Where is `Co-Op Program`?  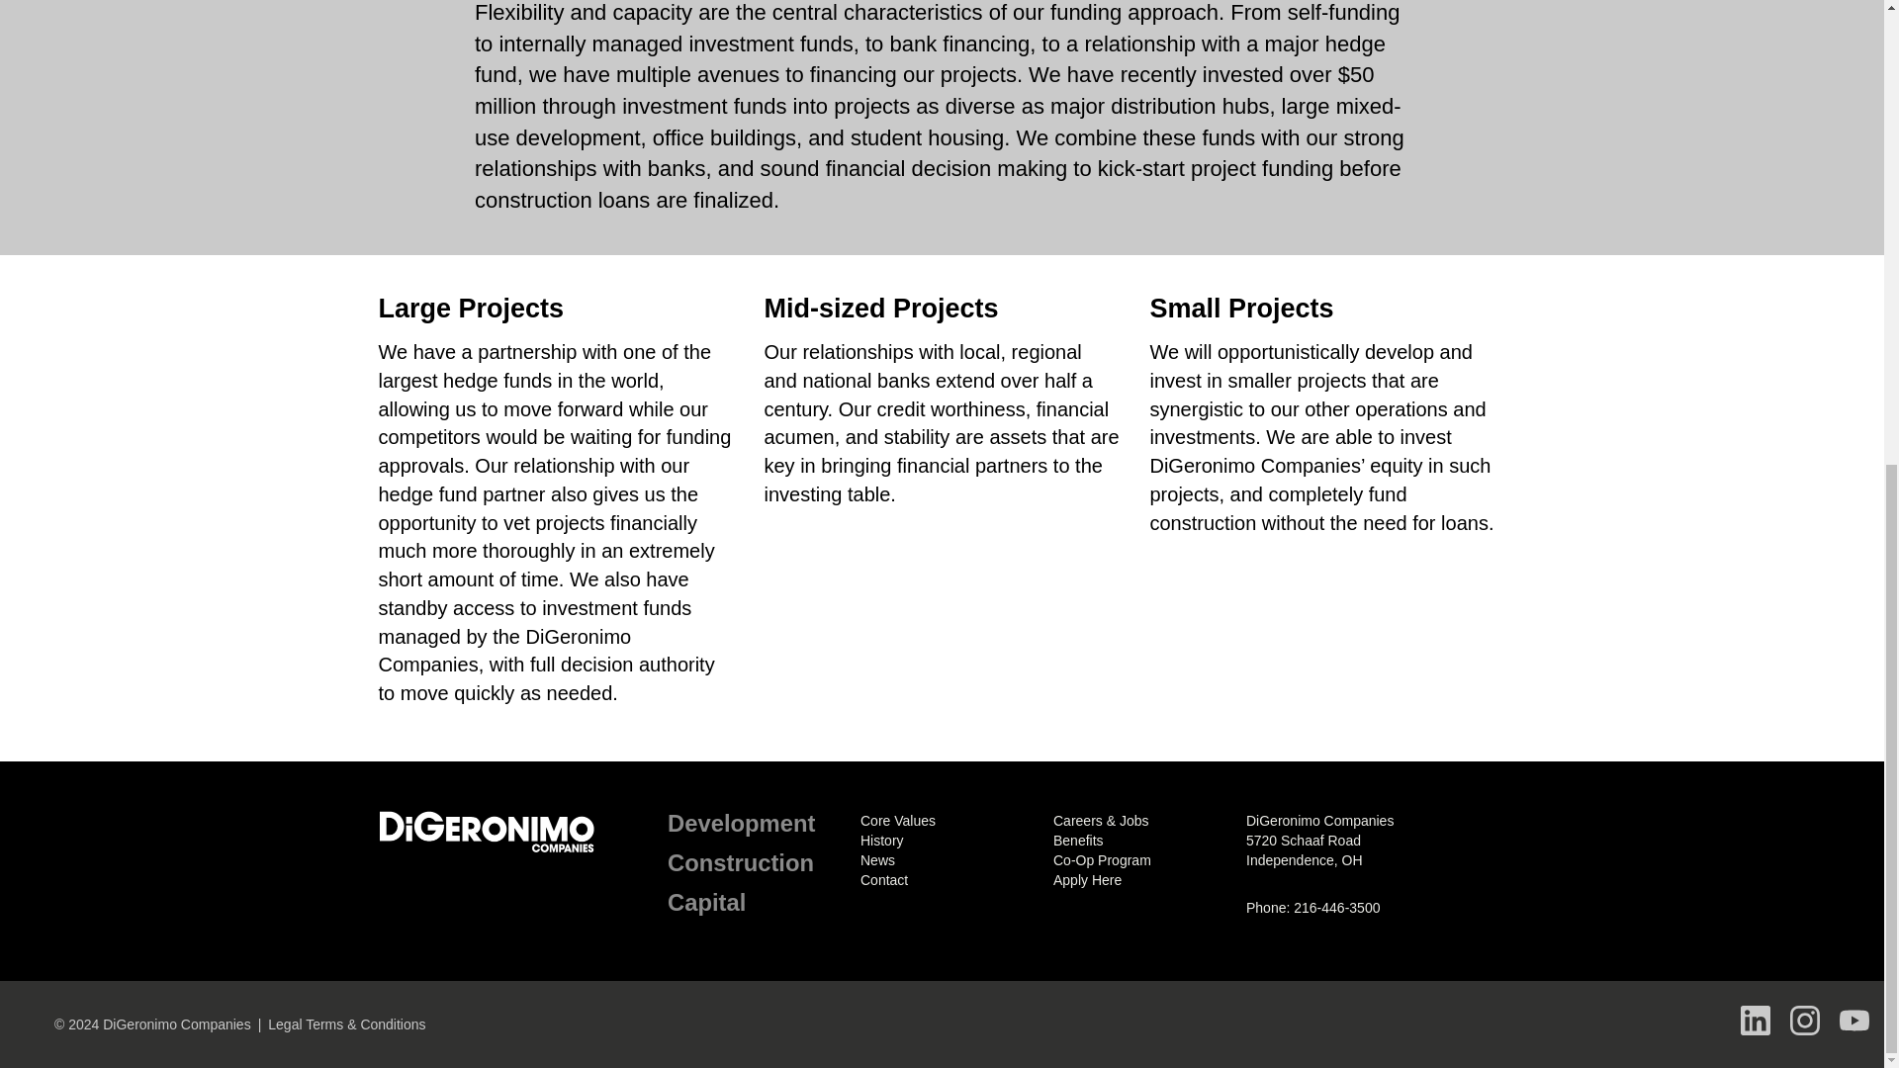 Co-Op Program is located at coordinates (1102, 860).